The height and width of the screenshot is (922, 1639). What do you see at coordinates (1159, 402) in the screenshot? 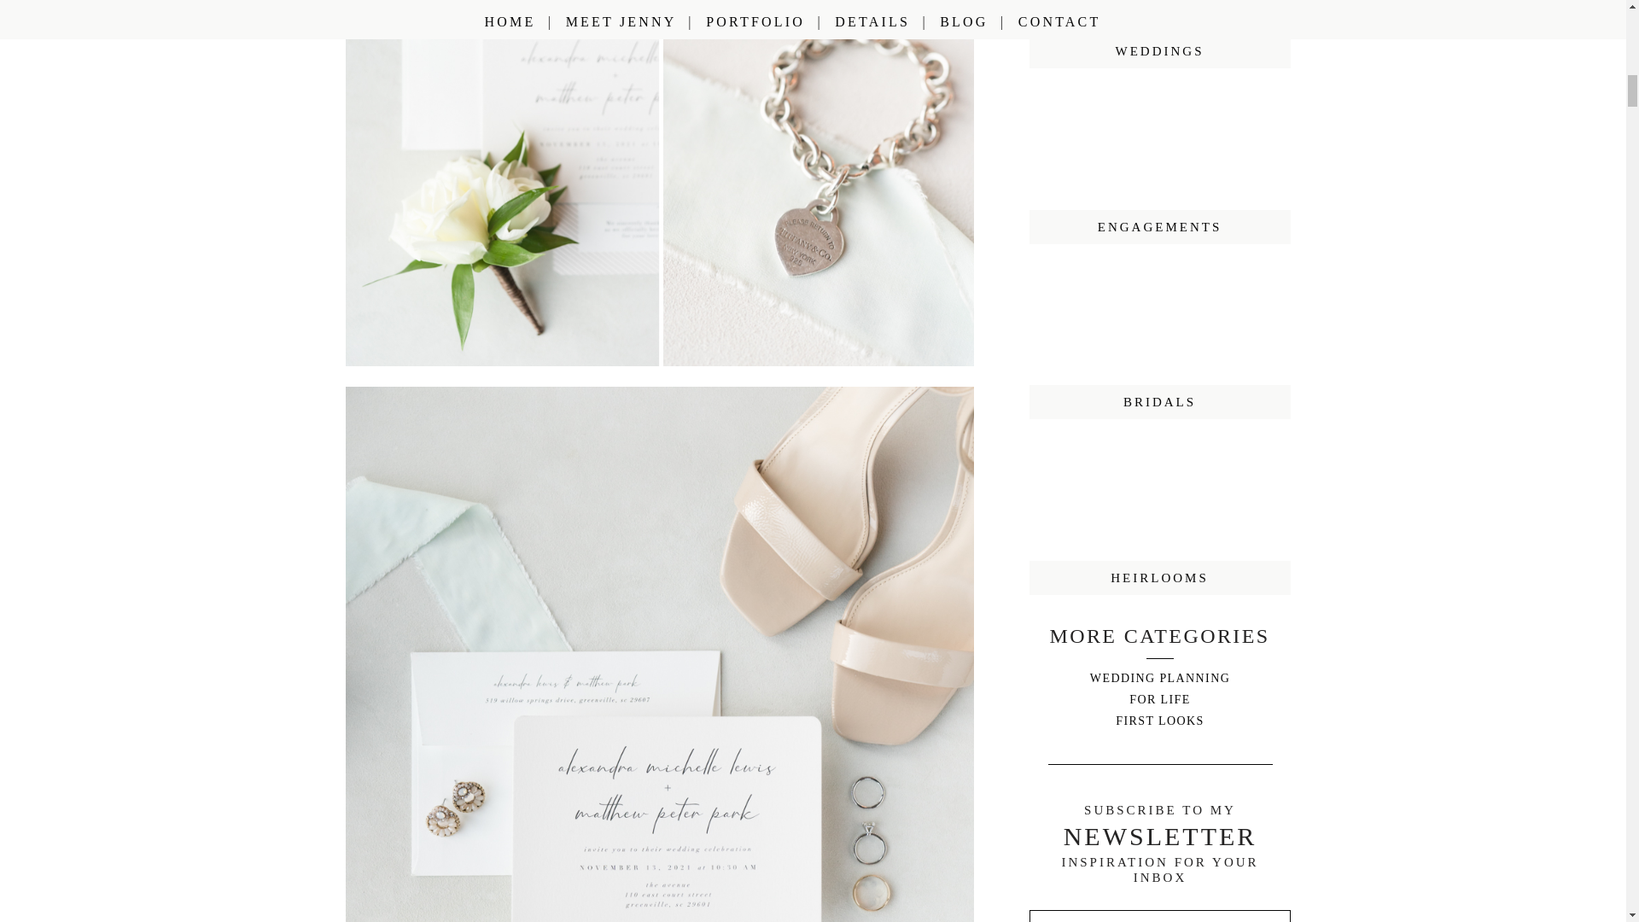
I see `BRIDALS` at bounding box center [1159, 402].